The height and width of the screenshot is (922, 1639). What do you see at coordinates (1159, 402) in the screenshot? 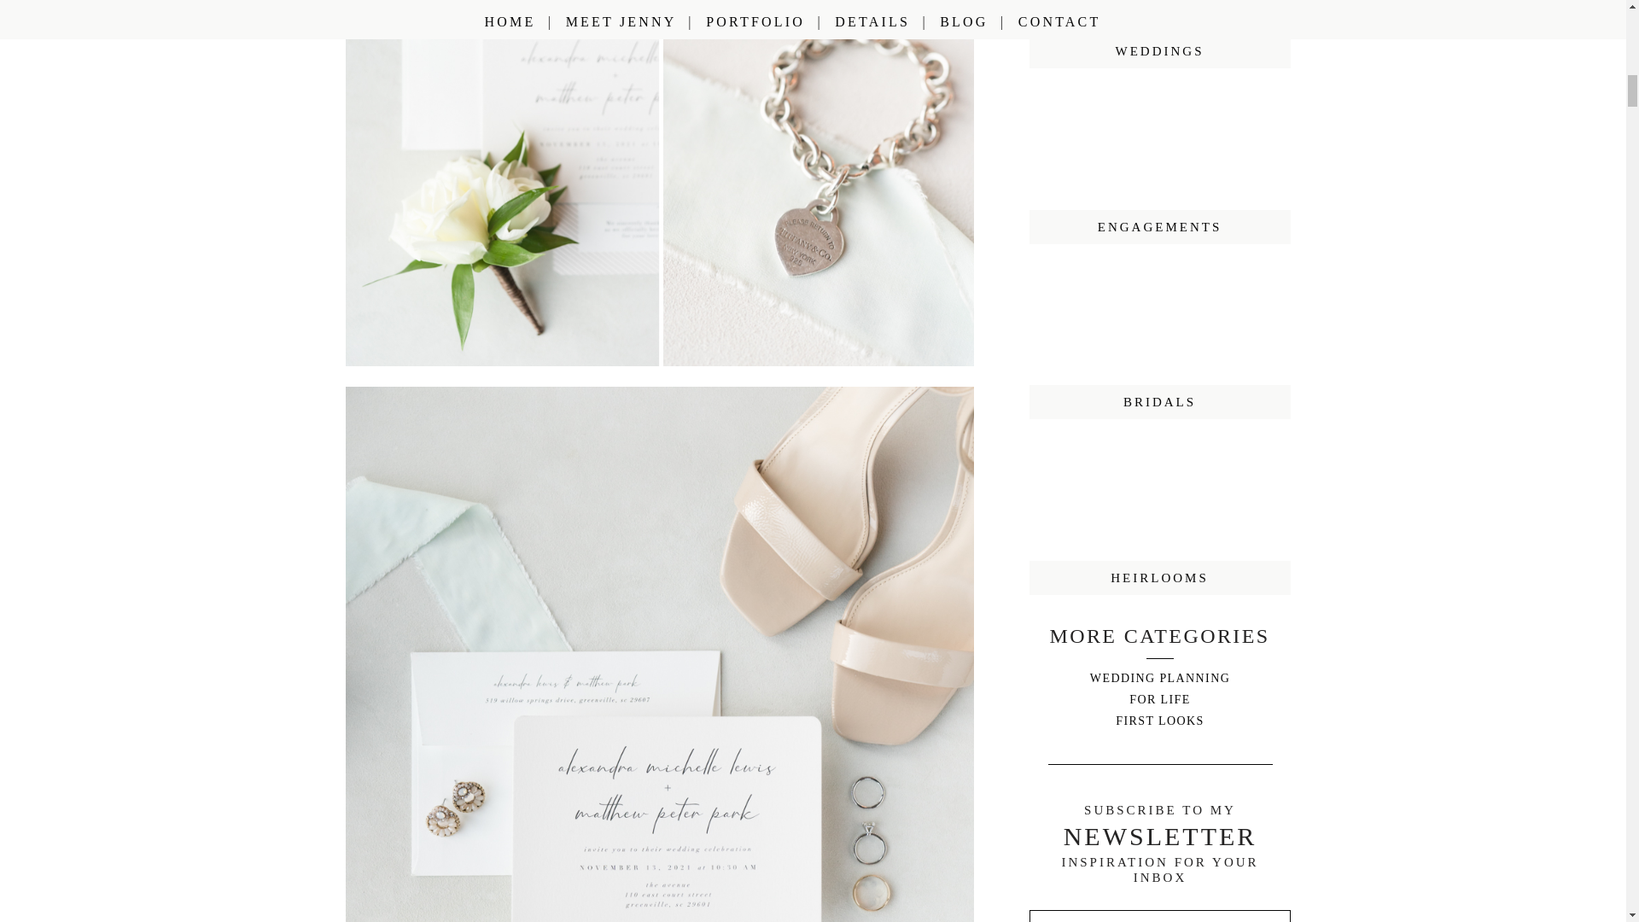
I see `BRIDALS` at bounding box center [1159, 402].